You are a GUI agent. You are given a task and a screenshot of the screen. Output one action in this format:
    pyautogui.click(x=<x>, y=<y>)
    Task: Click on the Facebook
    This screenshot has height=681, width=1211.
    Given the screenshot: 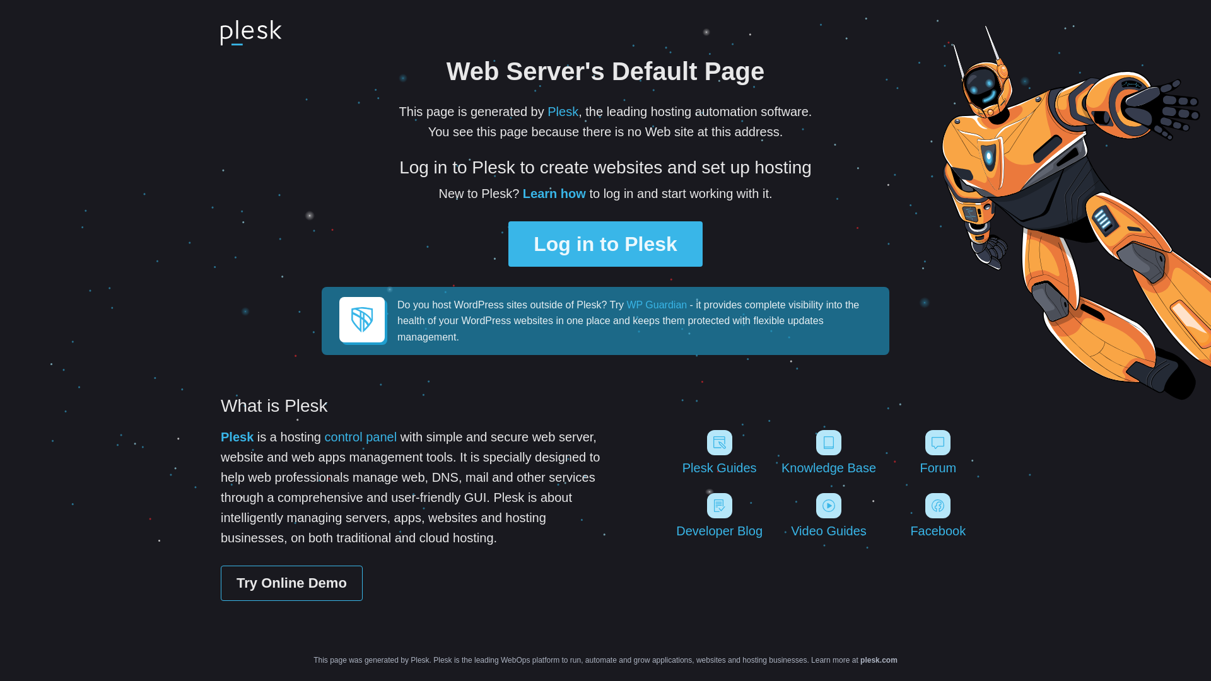 What is the action you would take?
    pyautogui.click(x=939, y=516)
    